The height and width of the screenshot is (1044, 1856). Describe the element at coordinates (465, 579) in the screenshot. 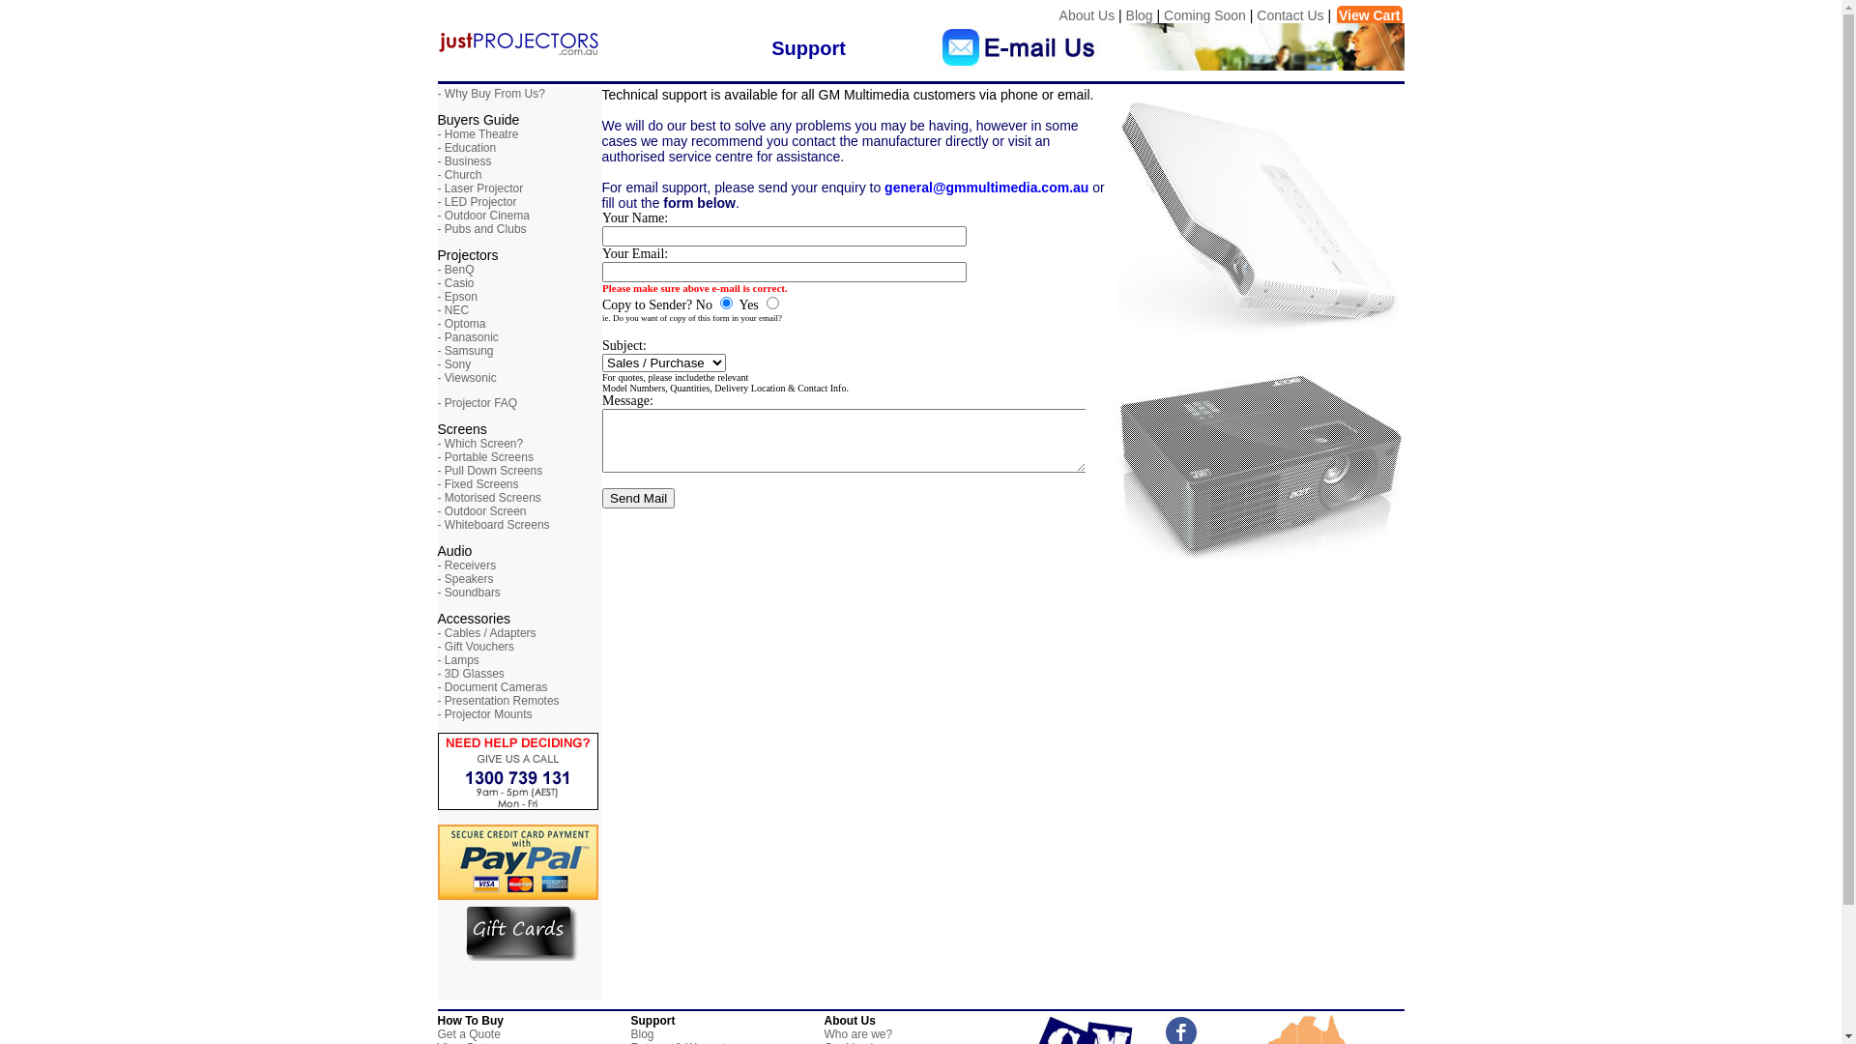

I see `- Speakers` at that location.